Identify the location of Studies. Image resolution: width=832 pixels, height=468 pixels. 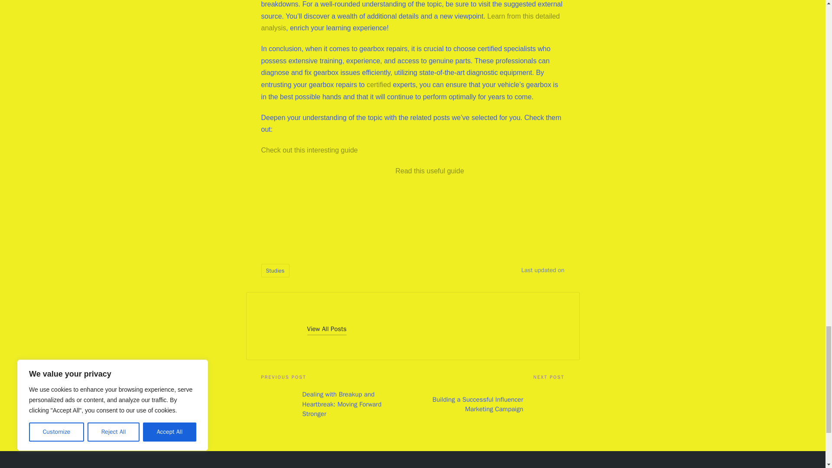
(275, 270).